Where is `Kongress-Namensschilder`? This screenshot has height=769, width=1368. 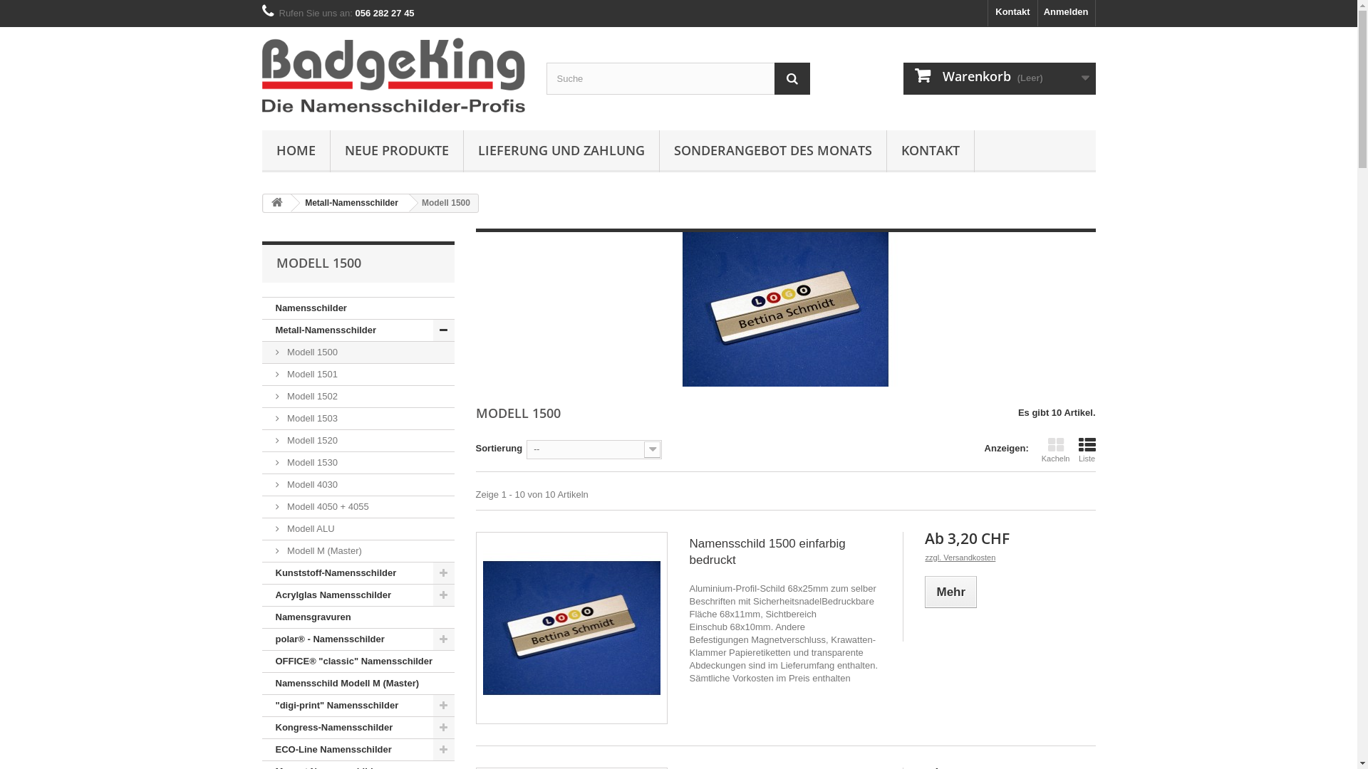
Kongress-Namensschilder is located at coordinates (358, 728).